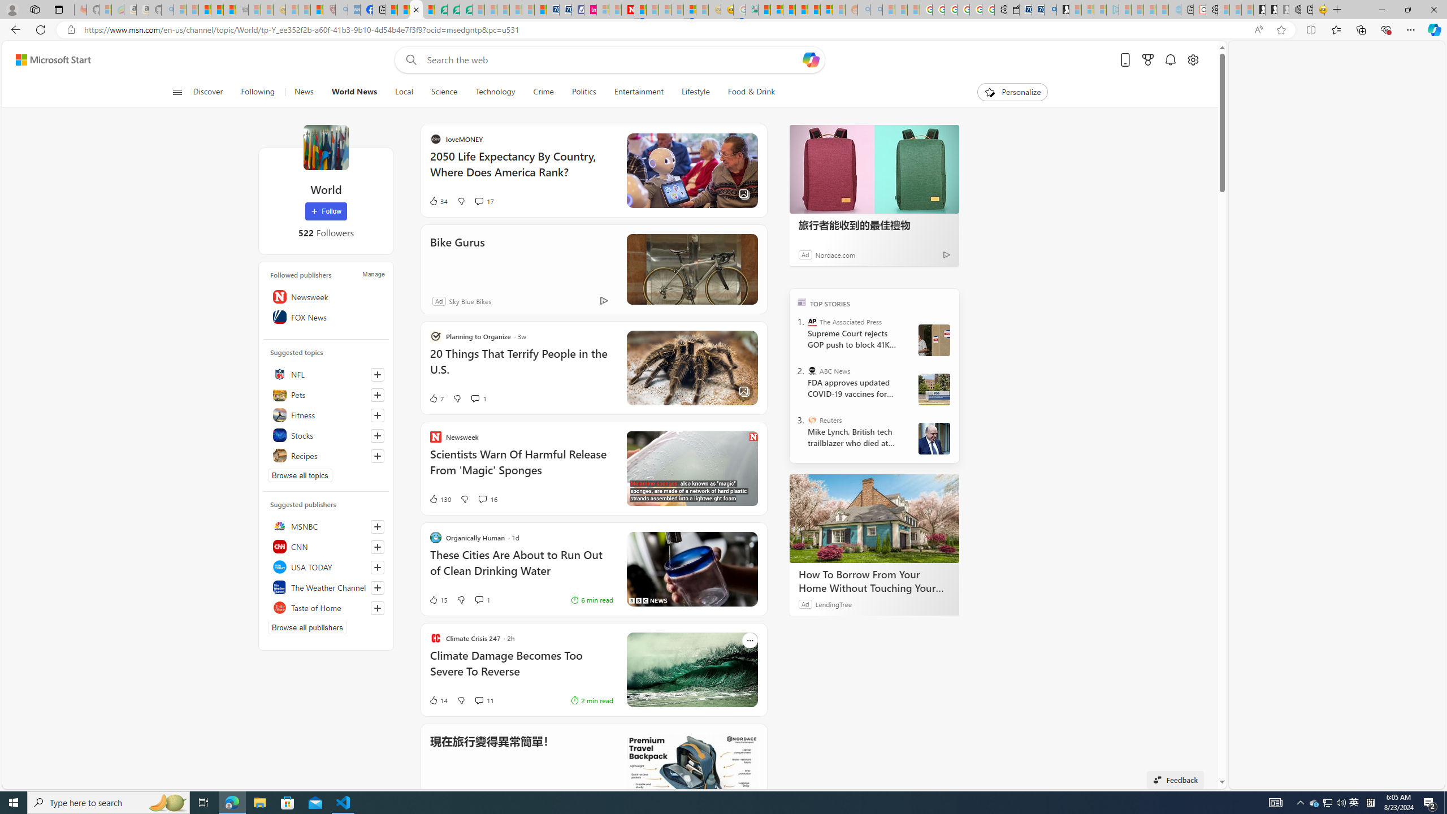  I want to click on 15 Like, so click(547, 599).